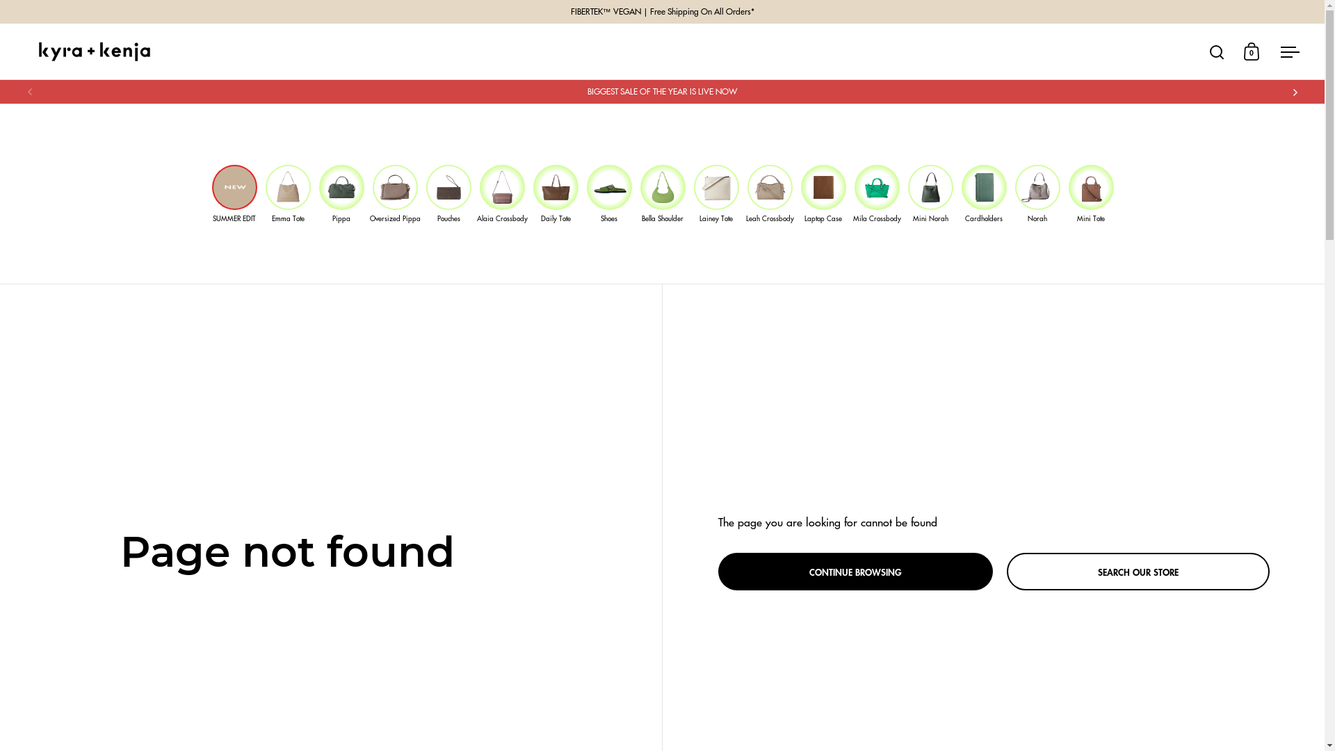  Describe the element at coordinates (395, 193) in the screenshot. I see `Oversized Pippa` at that location.